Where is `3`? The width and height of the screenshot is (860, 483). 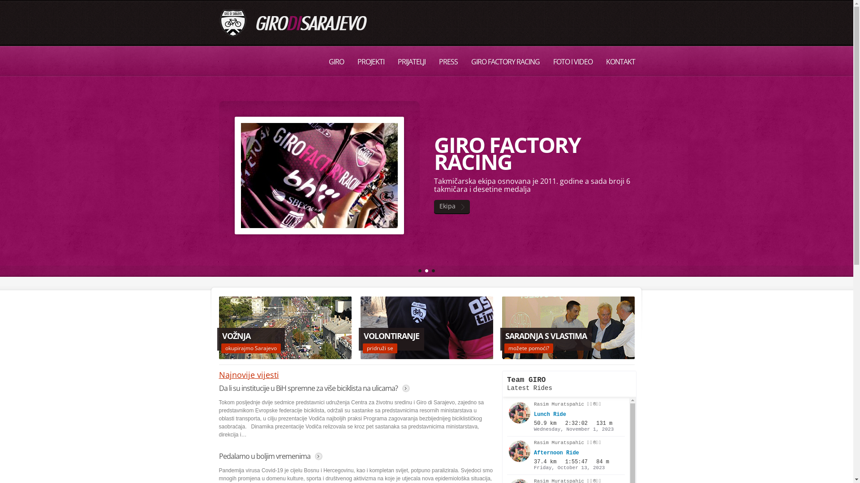
3 is located at coordinates (434, 271).